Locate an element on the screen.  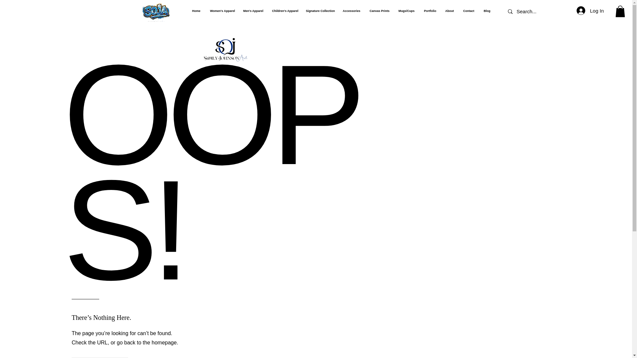
Men's Apparel is located at coordinates (252, 11).